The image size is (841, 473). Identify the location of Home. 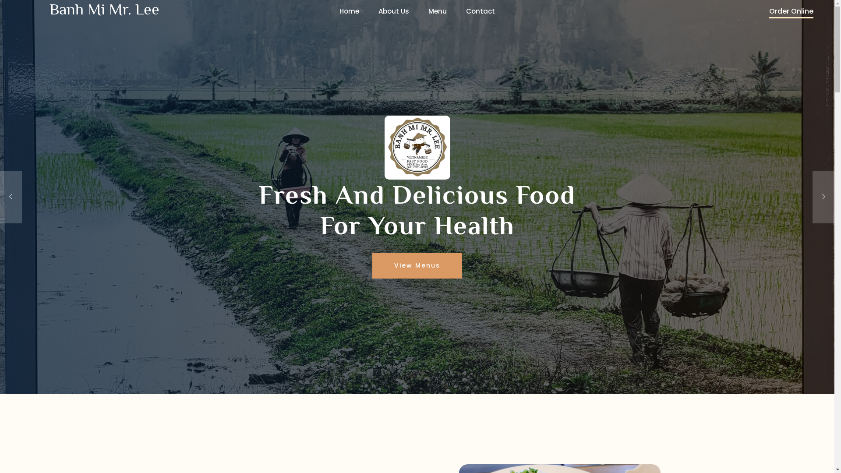
(350, 11).